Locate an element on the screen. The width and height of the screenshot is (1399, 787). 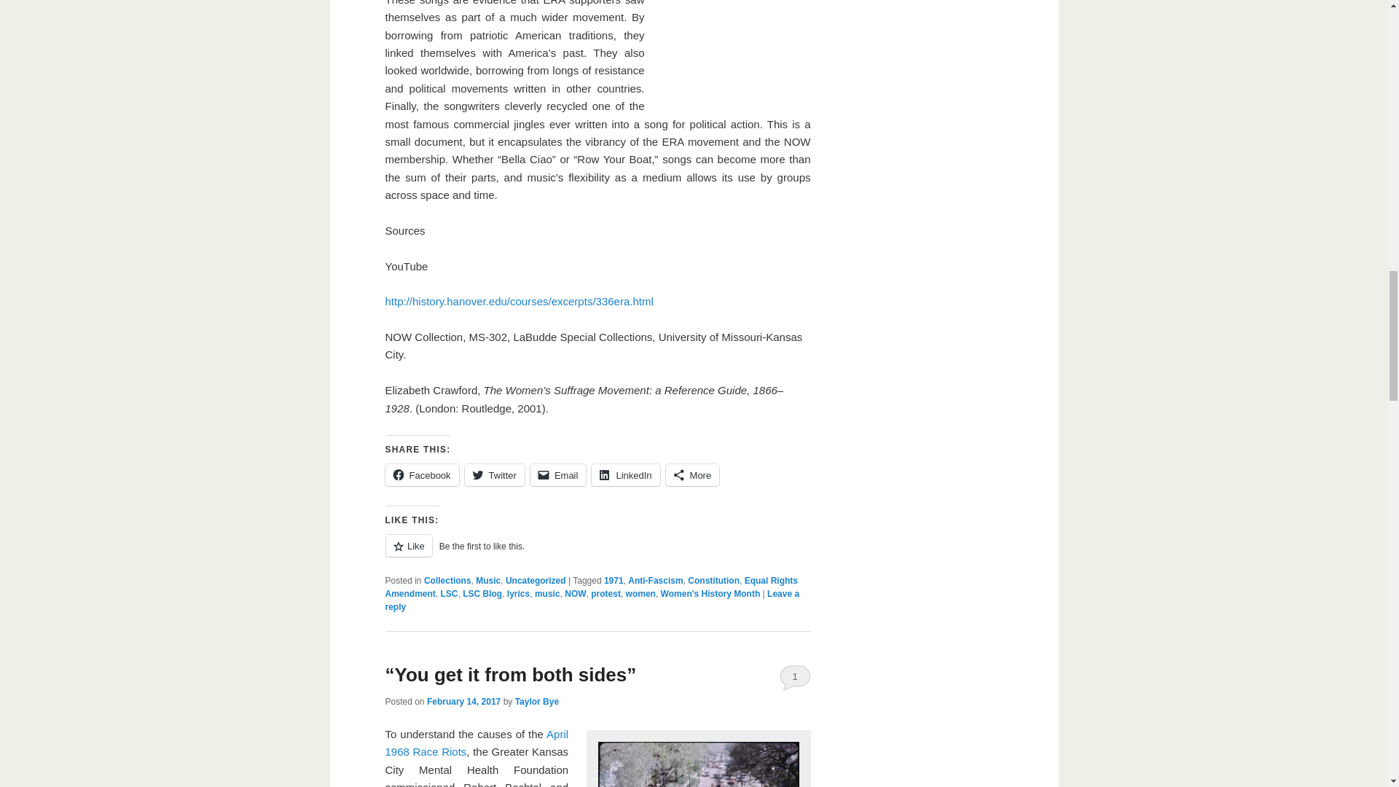
Click to share on LinkedIn is located at coordinates (625, 475).